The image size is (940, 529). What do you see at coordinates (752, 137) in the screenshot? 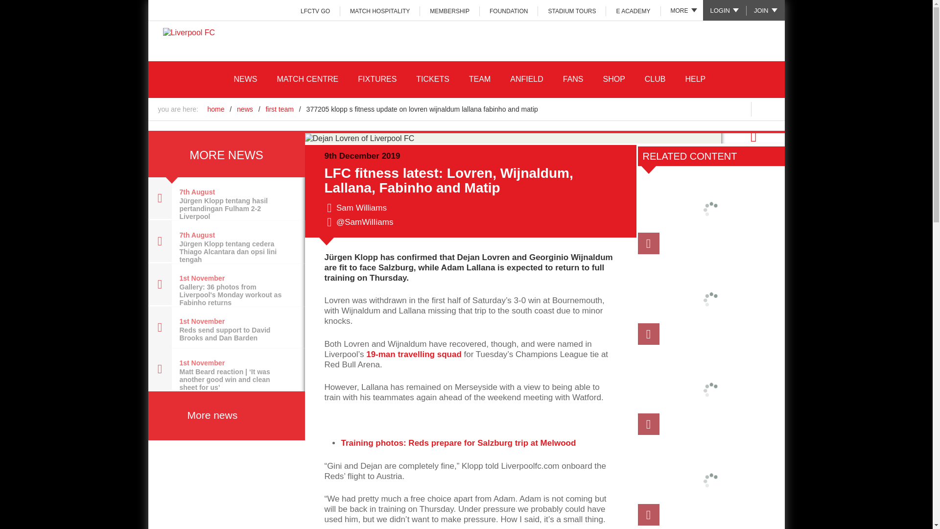
I see `Twitter` at bounding box center [752, 137].